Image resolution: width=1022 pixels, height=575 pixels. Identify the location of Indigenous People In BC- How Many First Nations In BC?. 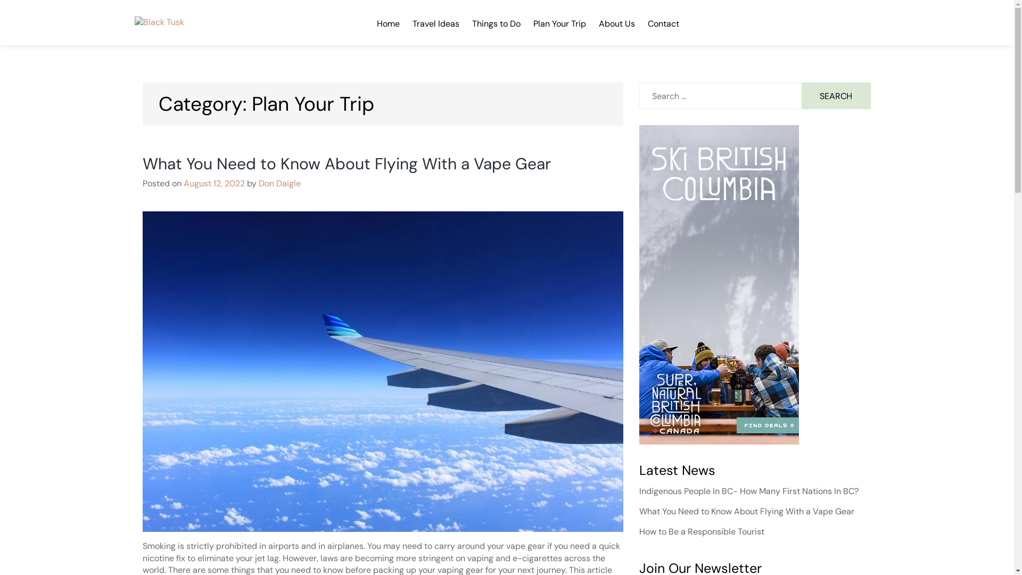
(749, 491).